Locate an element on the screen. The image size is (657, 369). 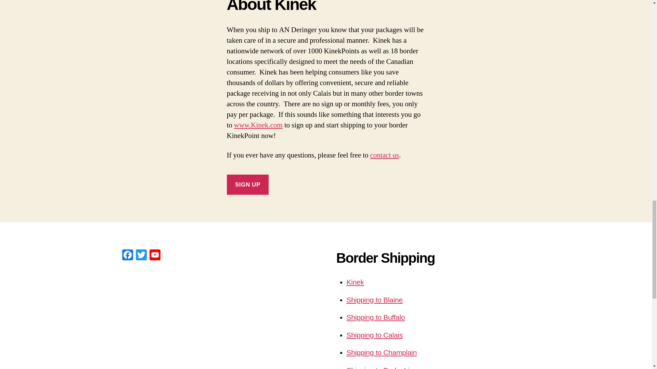
Package Receiving in Blaine, Washington is located at coordinates (374, 300).